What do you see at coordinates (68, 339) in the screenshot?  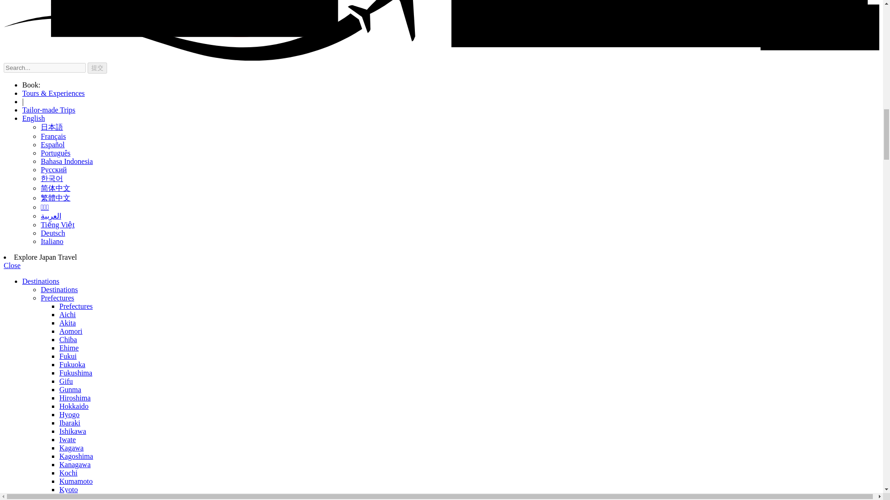 I see `Chiba` at bounding box center [68, 339].